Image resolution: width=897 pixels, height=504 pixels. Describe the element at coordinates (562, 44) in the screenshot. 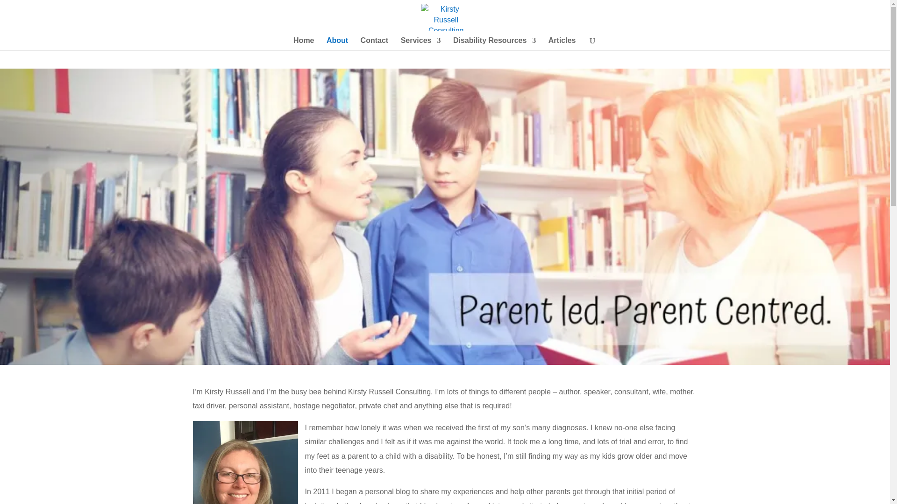

I see `Articles` at that location.